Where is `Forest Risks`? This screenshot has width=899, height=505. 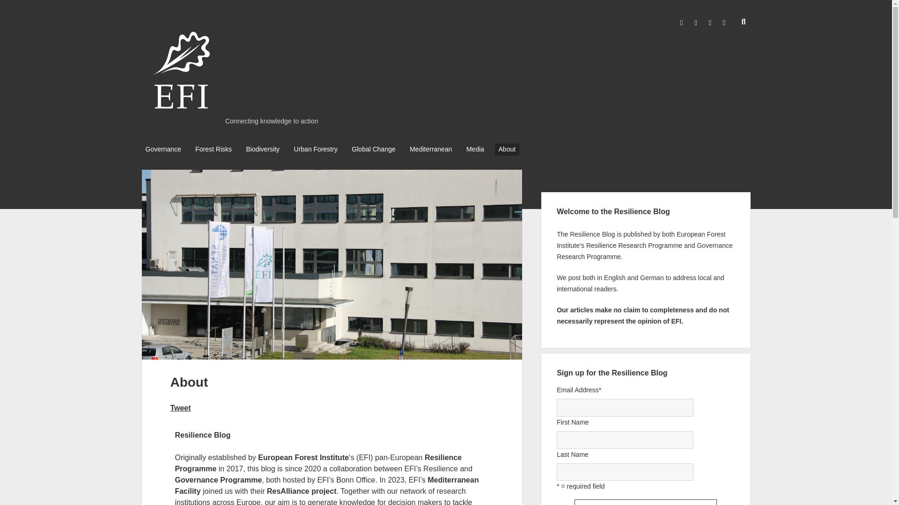 Forest Risks is located at coordinates (214, 149).